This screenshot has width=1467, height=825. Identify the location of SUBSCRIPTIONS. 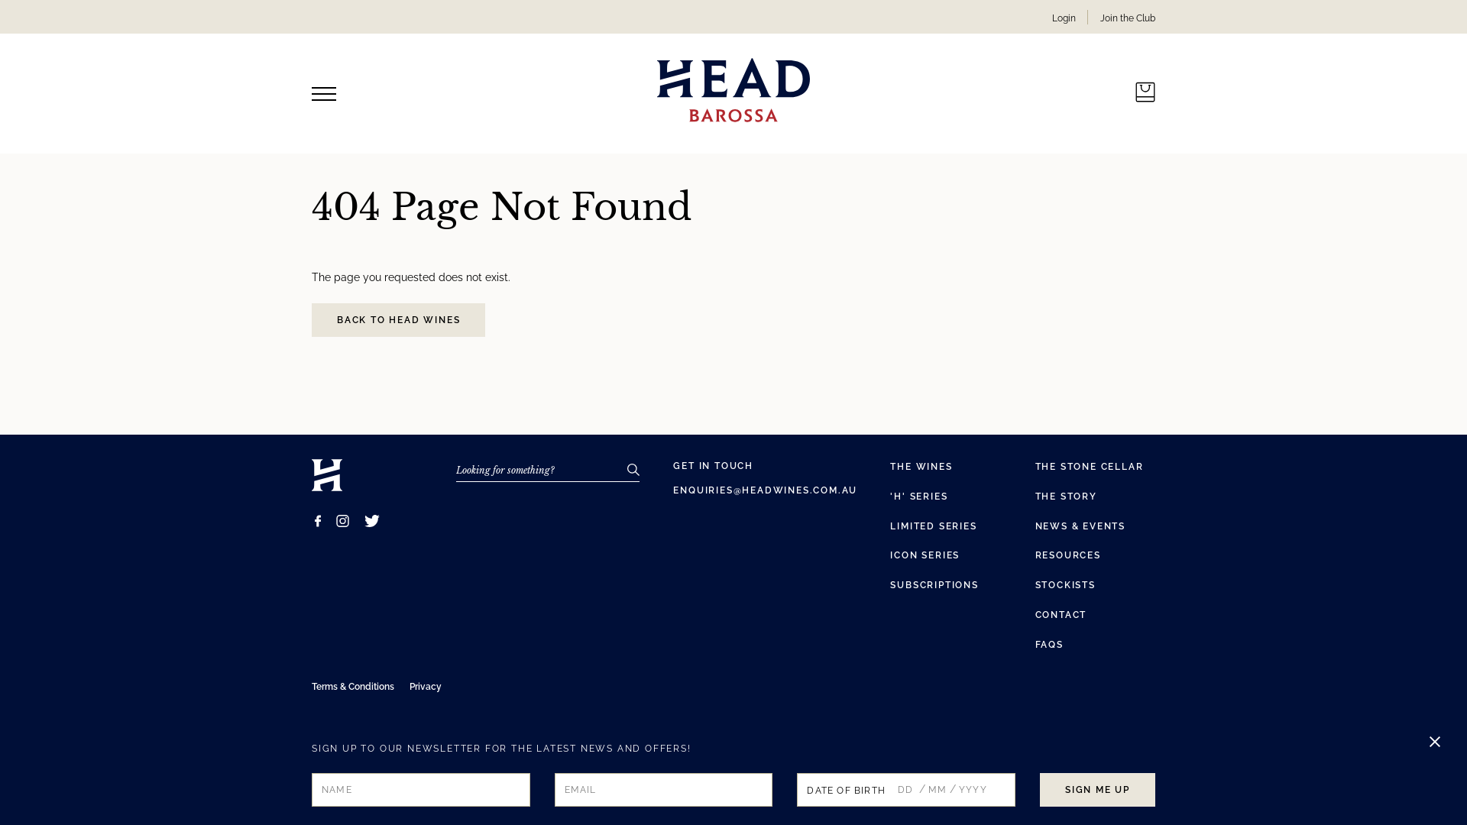
(934, 585).